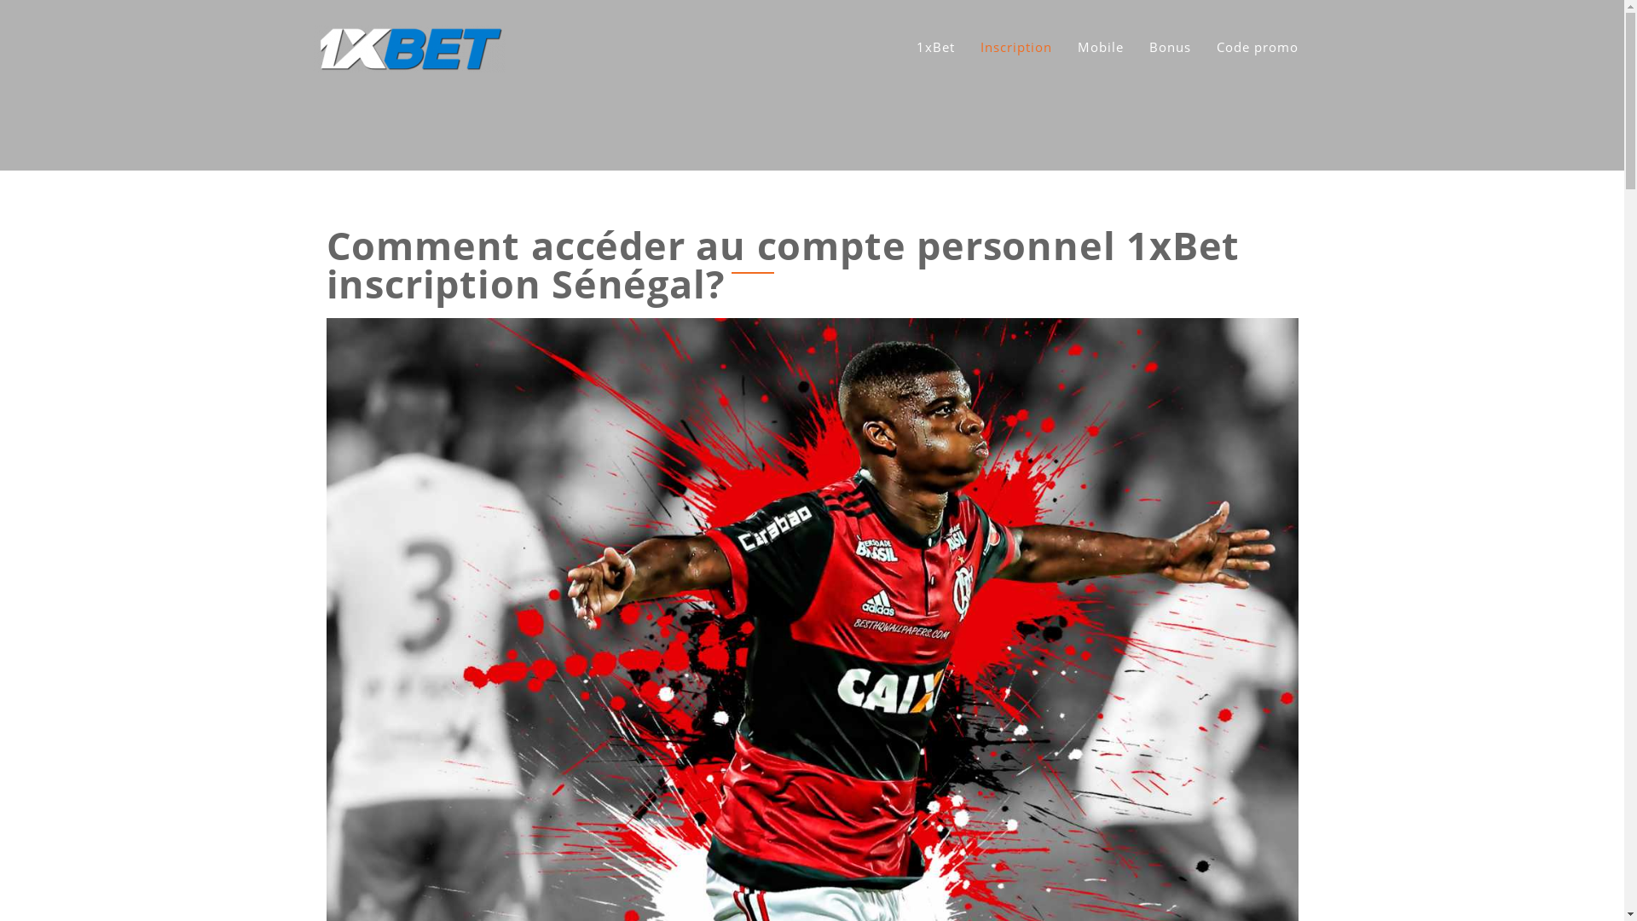  I want to click on 1xBet, so click(934, 47).